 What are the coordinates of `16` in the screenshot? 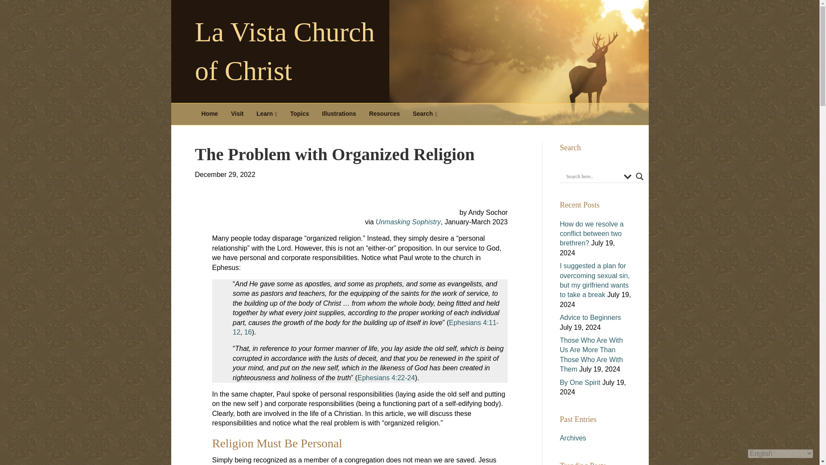 It's located at (248, 332).